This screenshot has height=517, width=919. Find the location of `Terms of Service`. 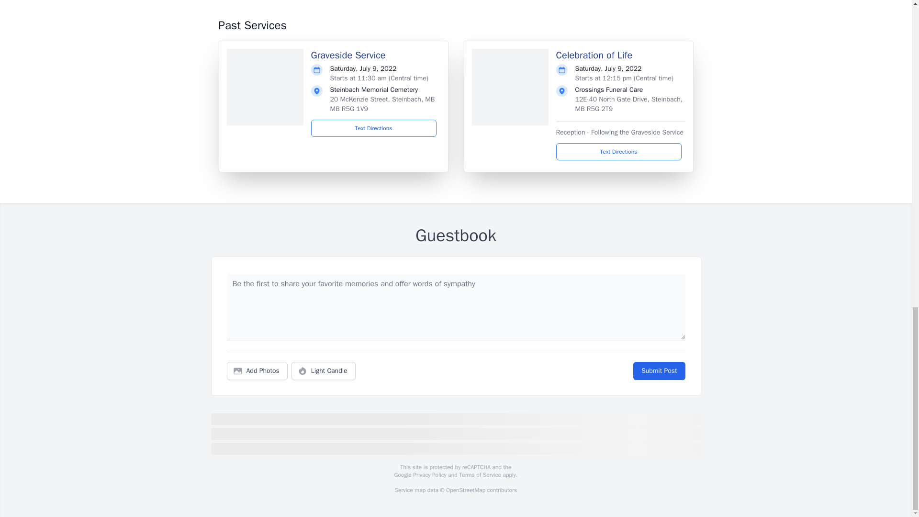

Terms of Service is located at coordinates (480, 475).